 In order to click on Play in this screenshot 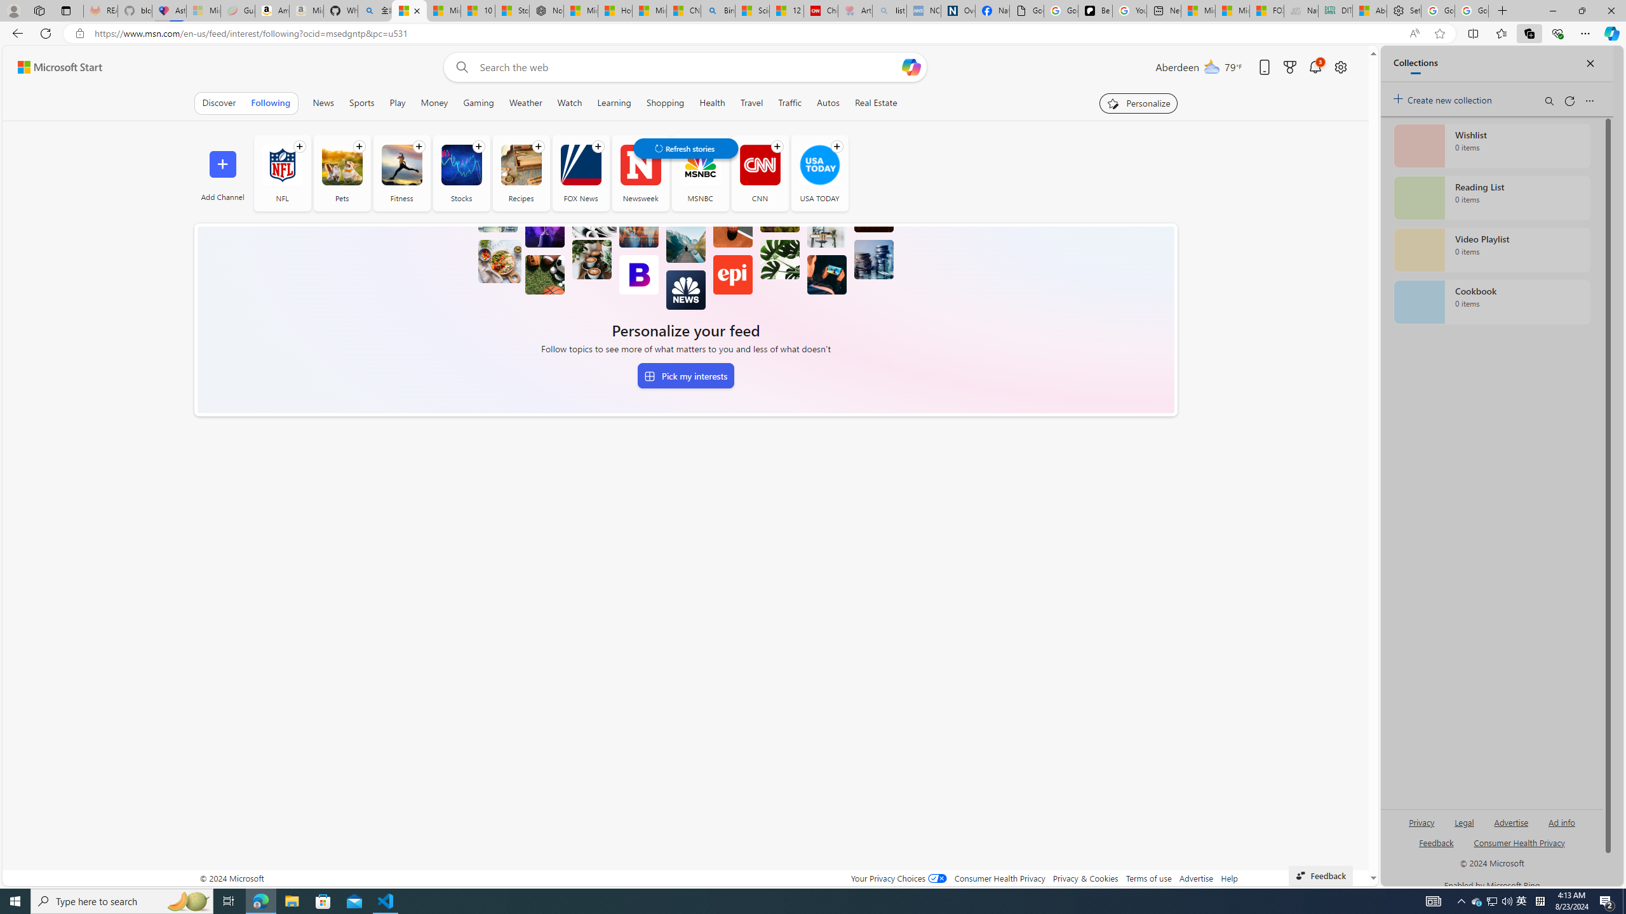, I will do `click(398, 103)`.